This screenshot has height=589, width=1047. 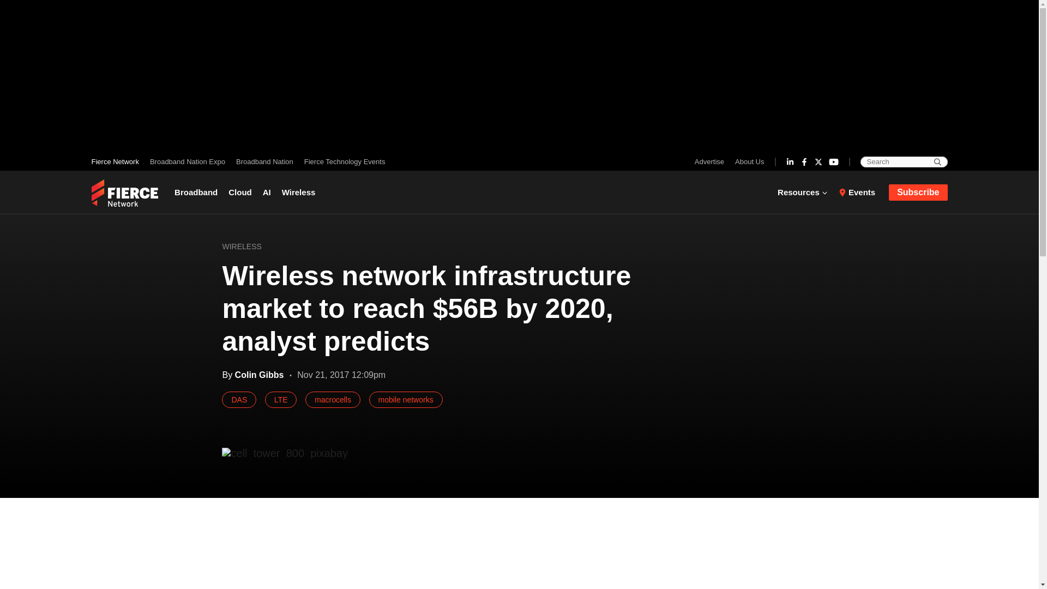 I want to click on Broadband Nation, so click(x=264, y=161).